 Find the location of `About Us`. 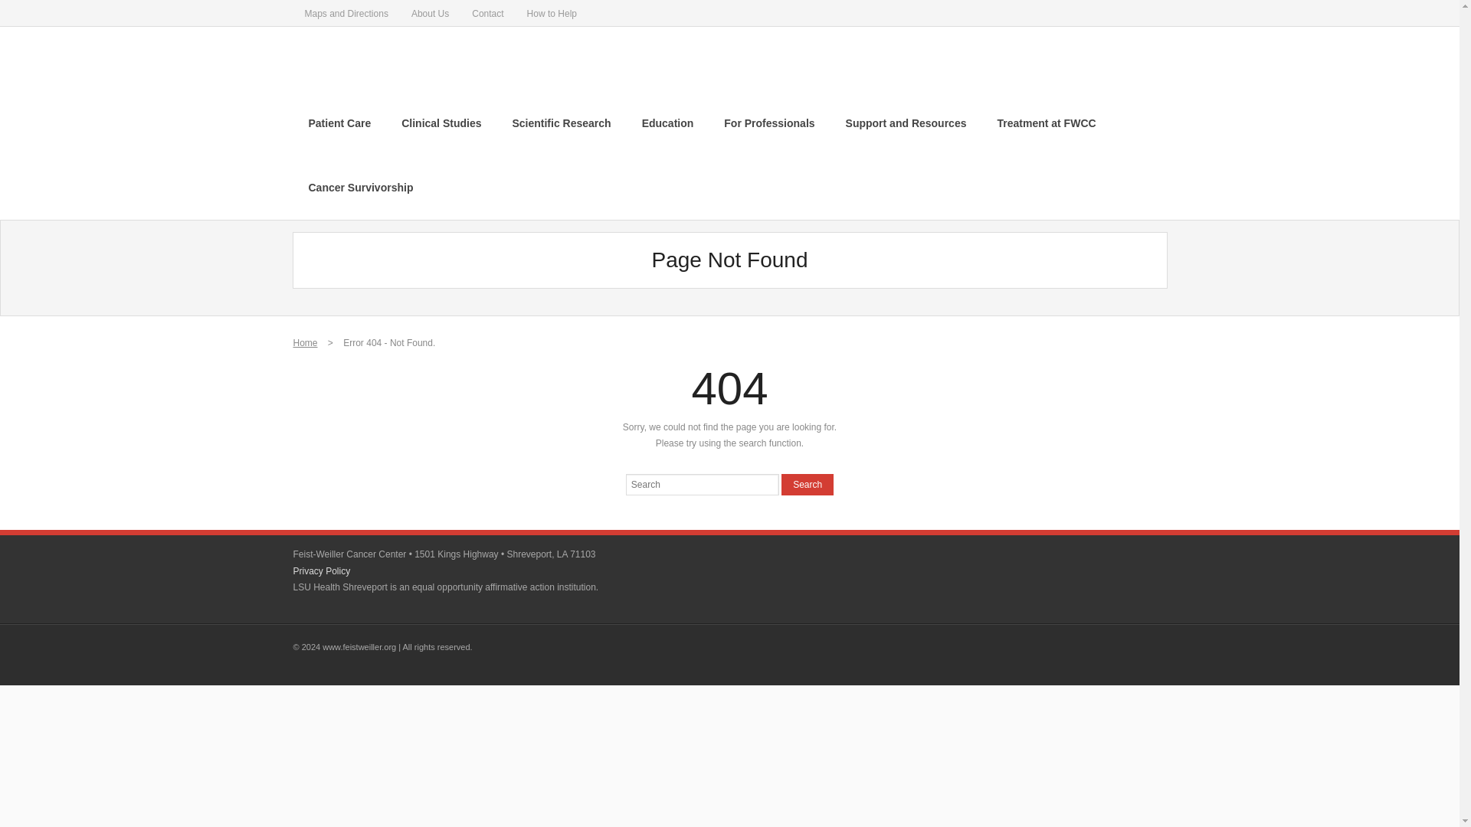

About Us is located at coordinates (430, 12).